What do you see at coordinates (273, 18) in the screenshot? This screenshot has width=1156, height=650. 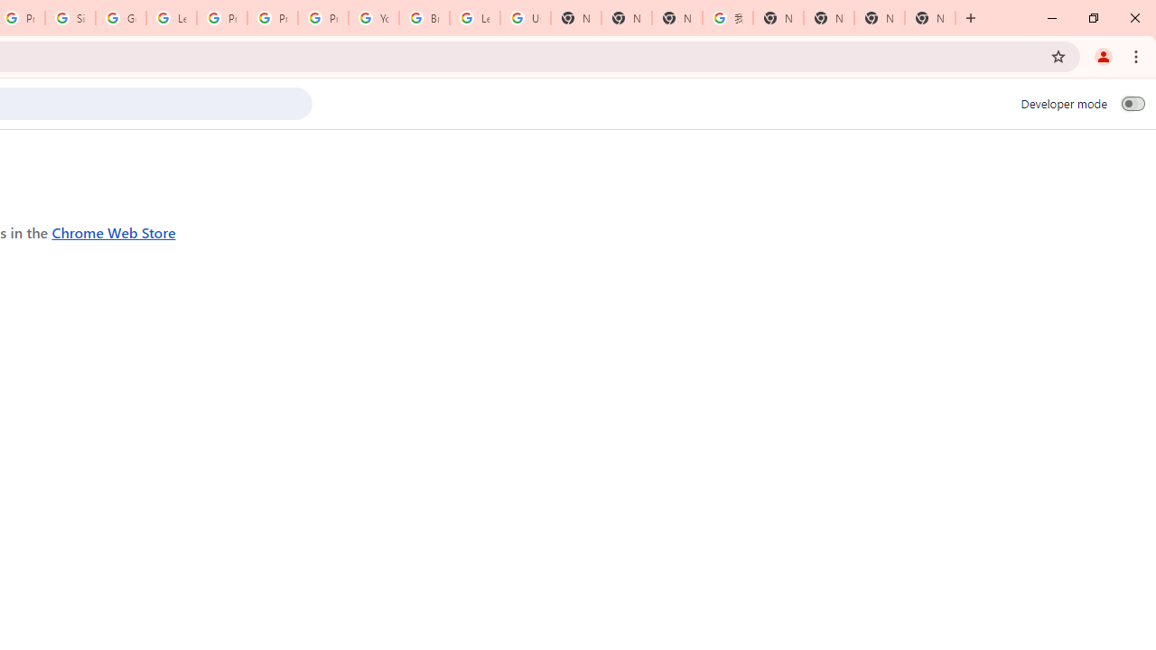 I see `Privacy Help Center - Policies Help` at bounding box center [273, 18].